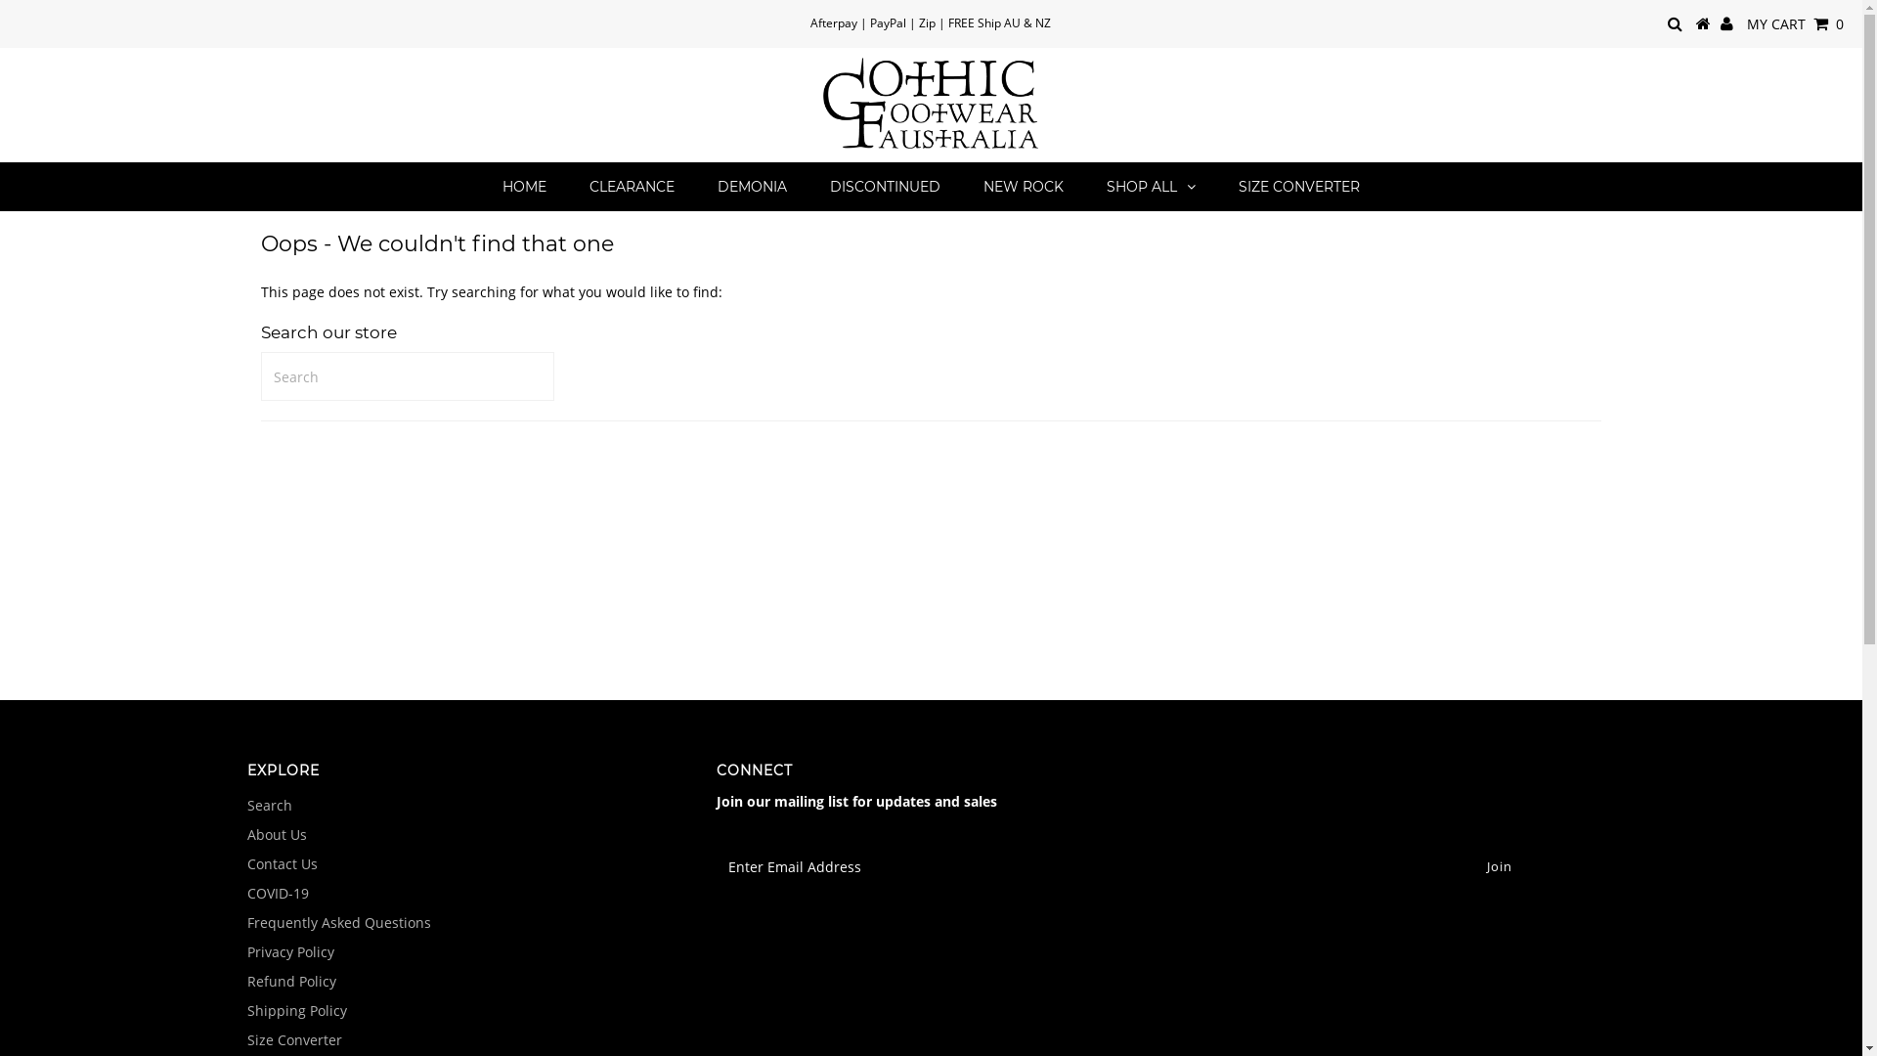 The width and height of the screenshot is (1877, 1056). Describe the element at coordinates (269, 806) in the screenshot. I see `Search` at that location.